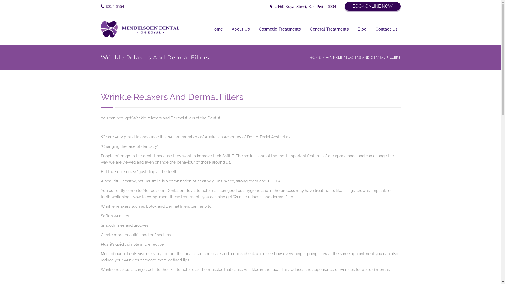 The height and width of the screenshot is (284, 505). Describe the element at coordinates (217, 29) in the screenshot. I see `Home` at that location.